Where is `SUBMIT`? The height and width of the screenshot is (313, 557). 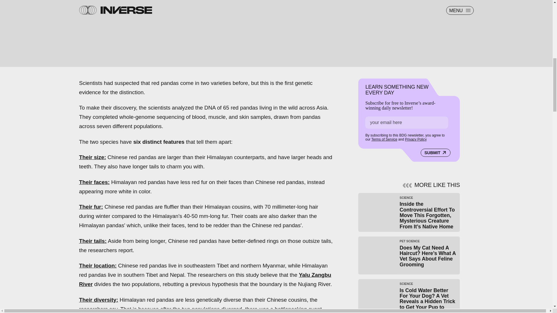 SUBMIT is located at coordinates (435, 153).